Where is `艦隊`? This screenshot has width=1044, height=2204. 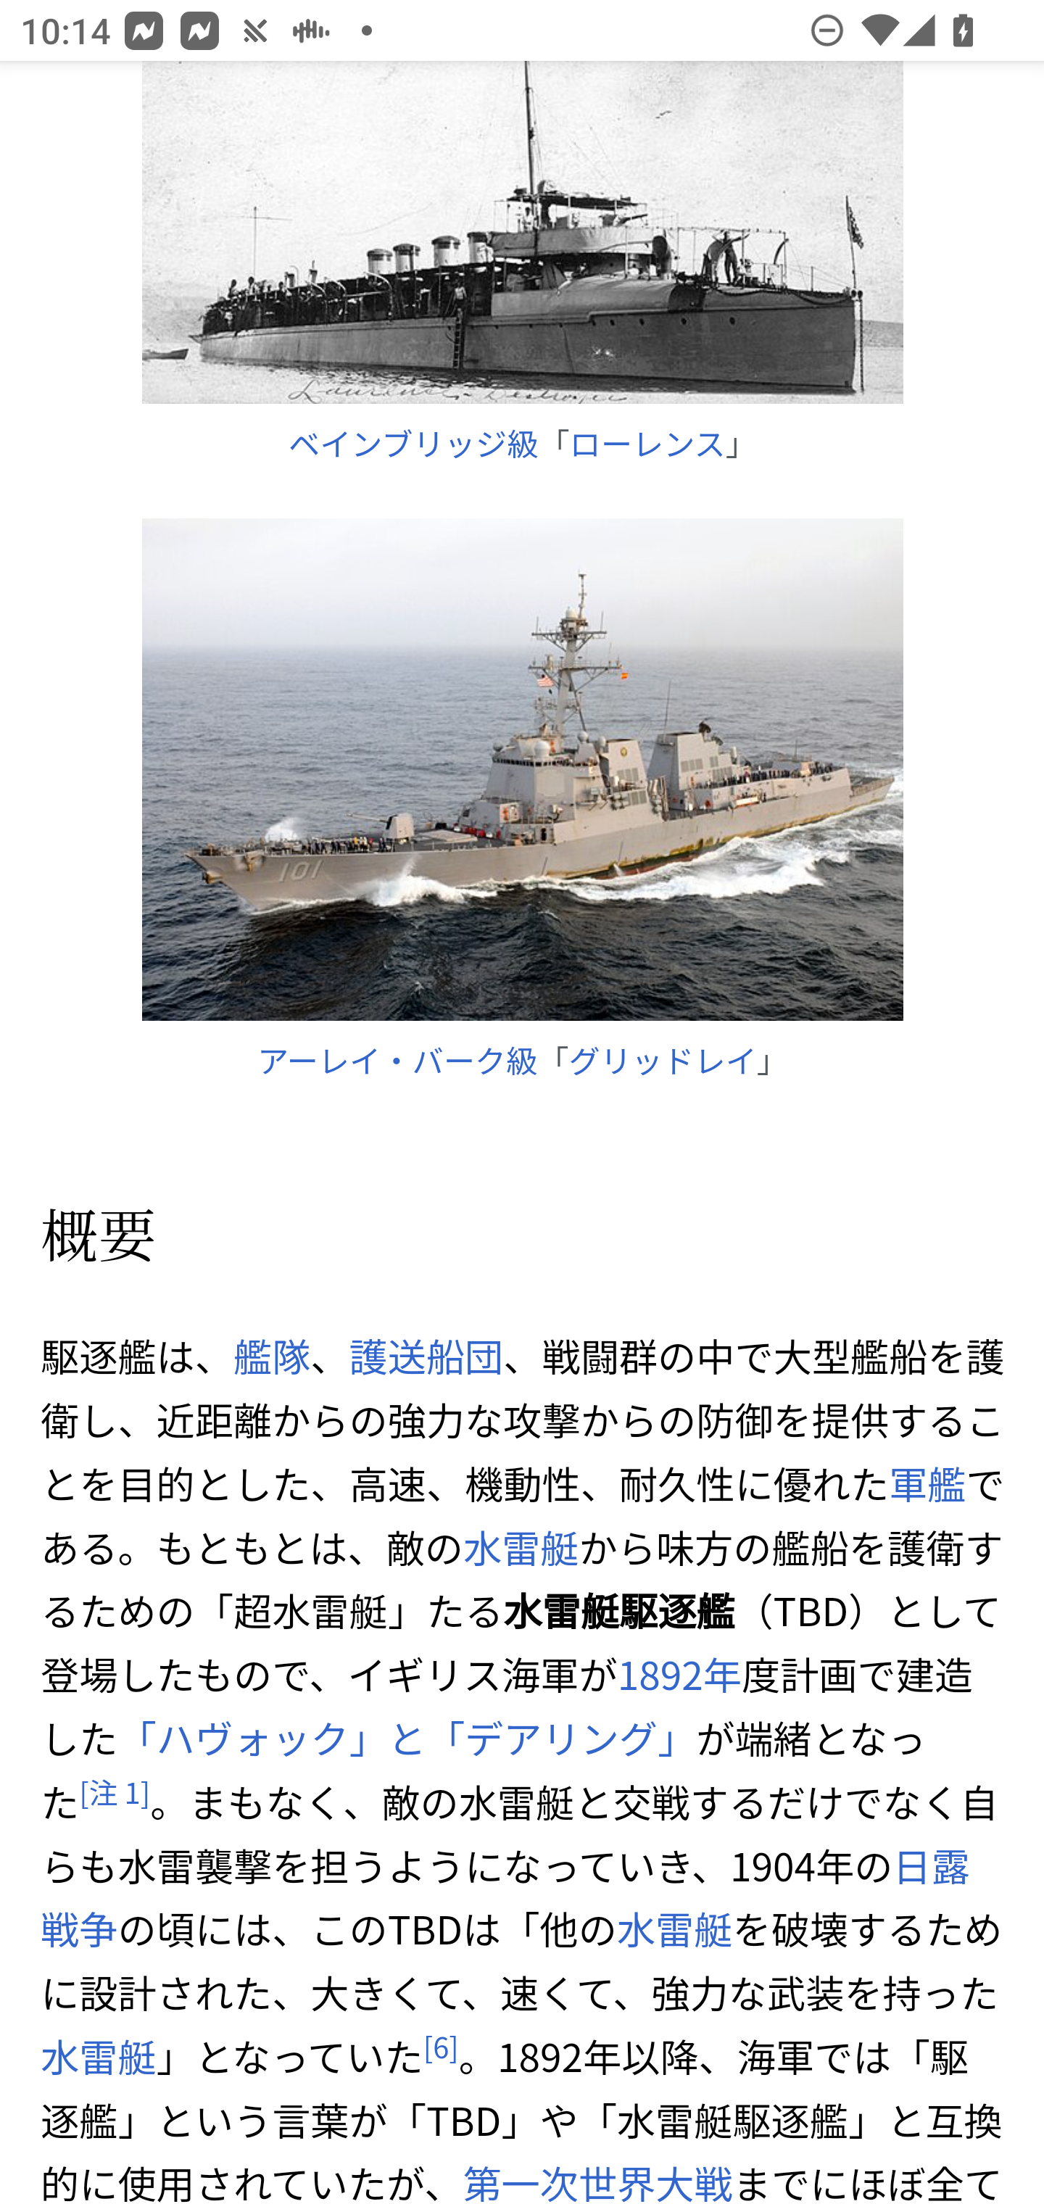
艦隊 is located at coordinates (271, 1356).